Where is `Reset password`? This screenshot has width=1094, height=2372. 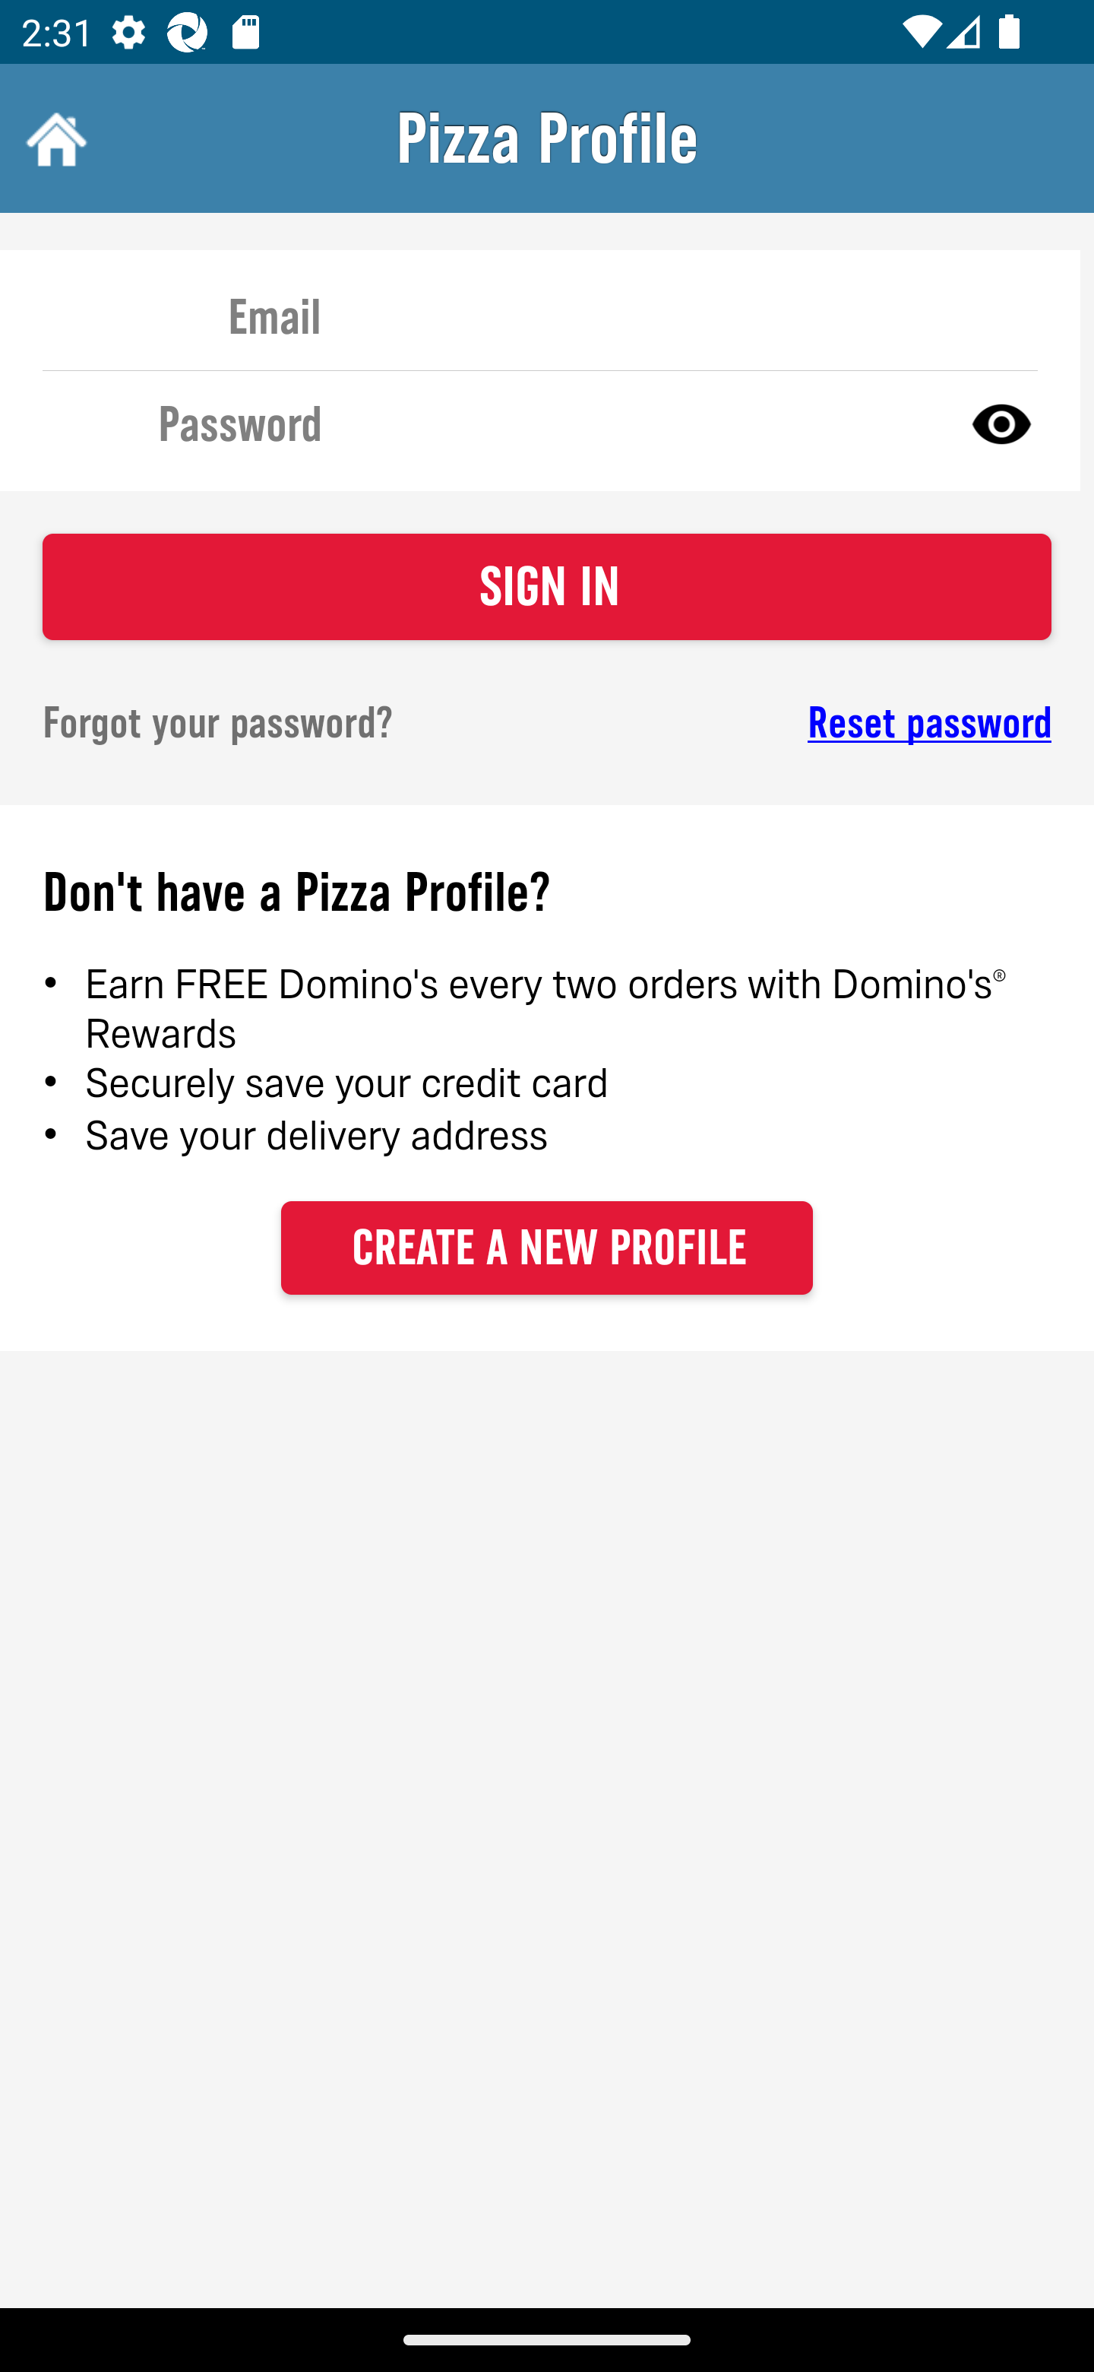
Reset password is located at coordinates (825, 723).